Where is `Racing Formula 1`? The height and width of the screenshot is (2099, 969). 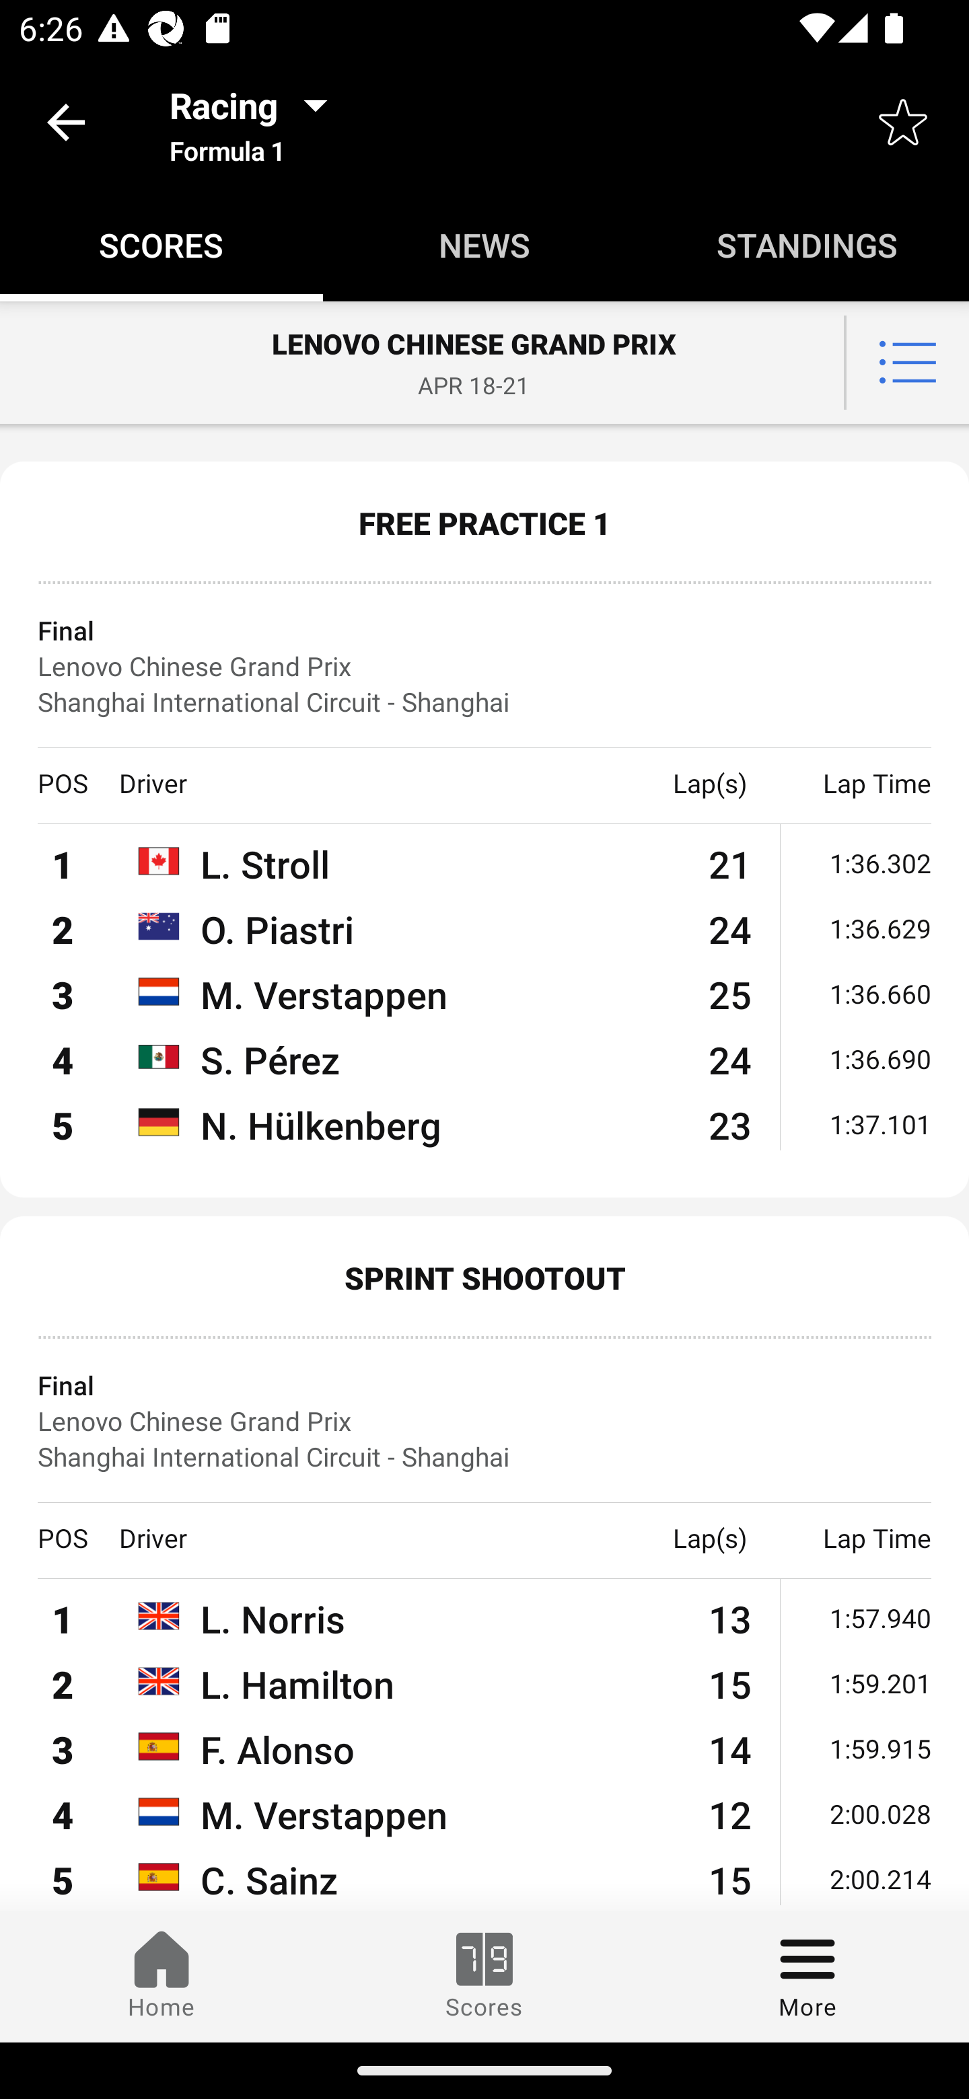 Racing Formula 1 is located at coordinates (256, 121).